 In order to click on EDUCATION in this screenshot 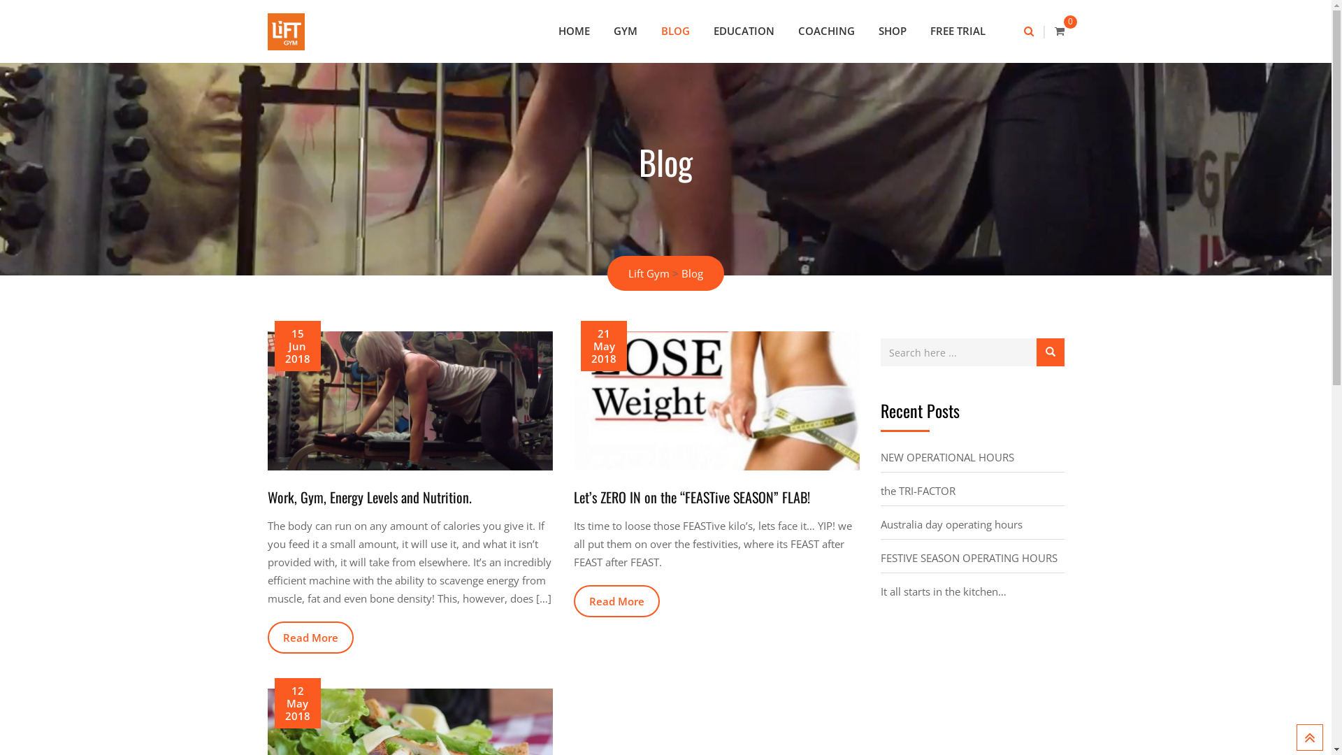, I will do `click(744, 31)`.